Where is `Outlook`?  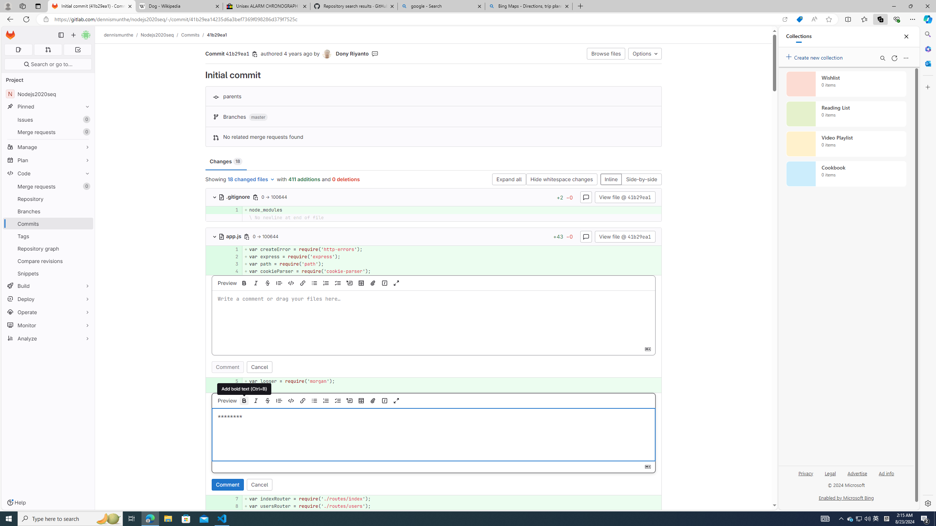
Outlook is located at coordinates (927, 63).